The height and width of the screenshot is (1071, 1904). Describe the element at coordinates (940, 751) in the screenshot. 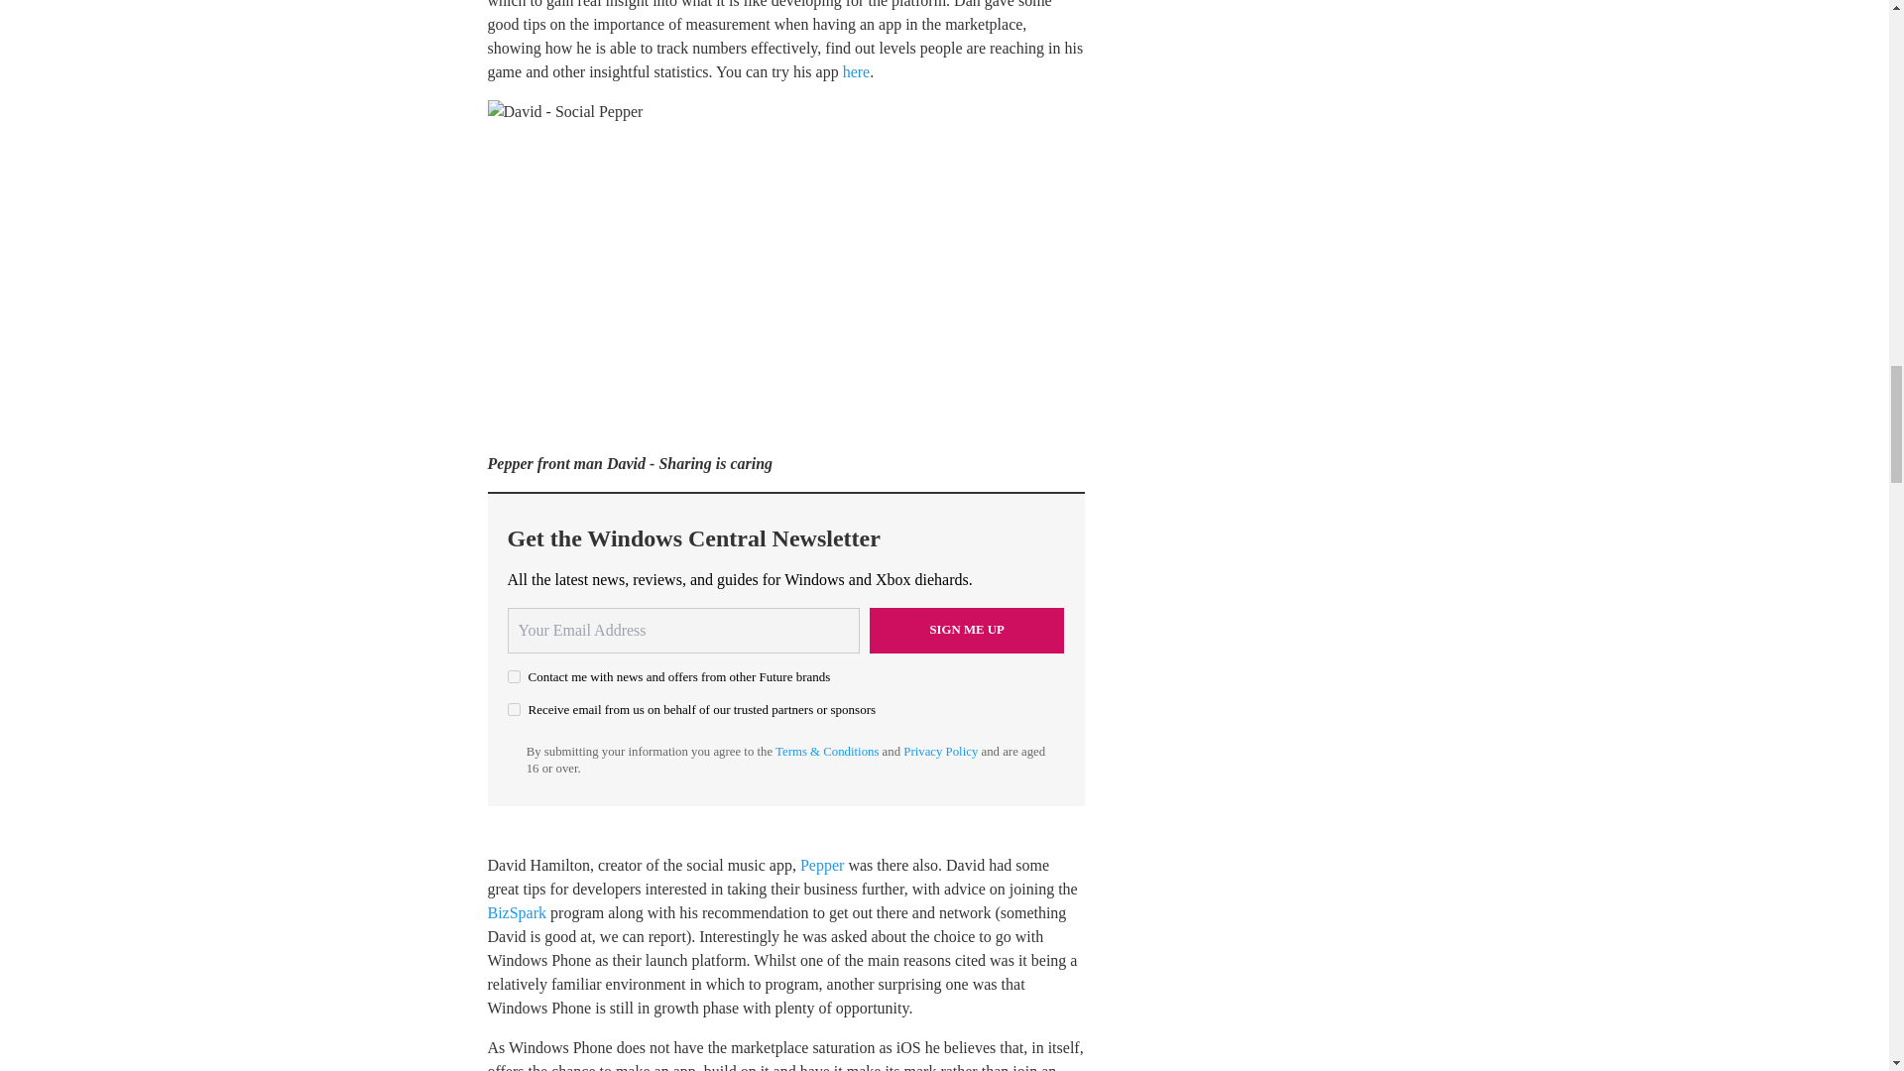

I see `Privacy Policy` at that location.